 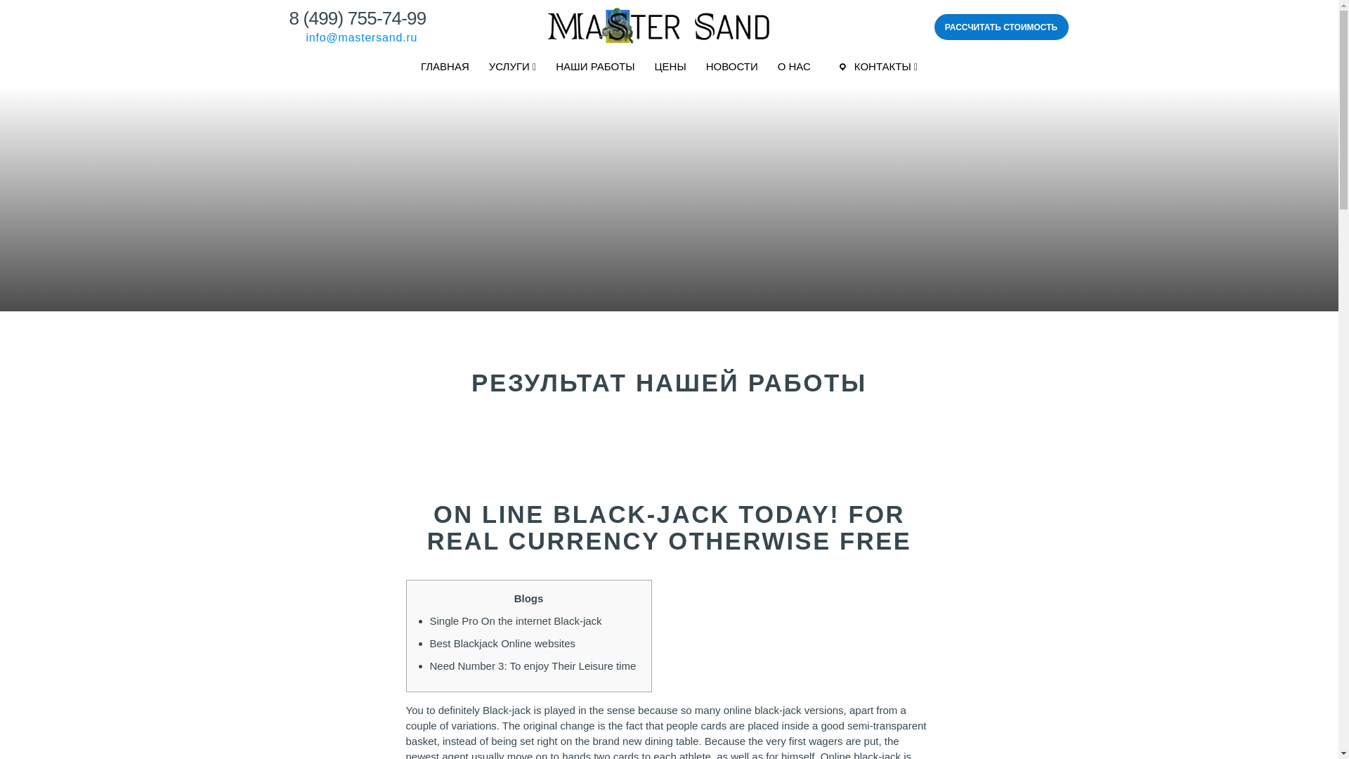 I want to click on Single Pro On the internet Black-jack, so click(x=516, y=621).